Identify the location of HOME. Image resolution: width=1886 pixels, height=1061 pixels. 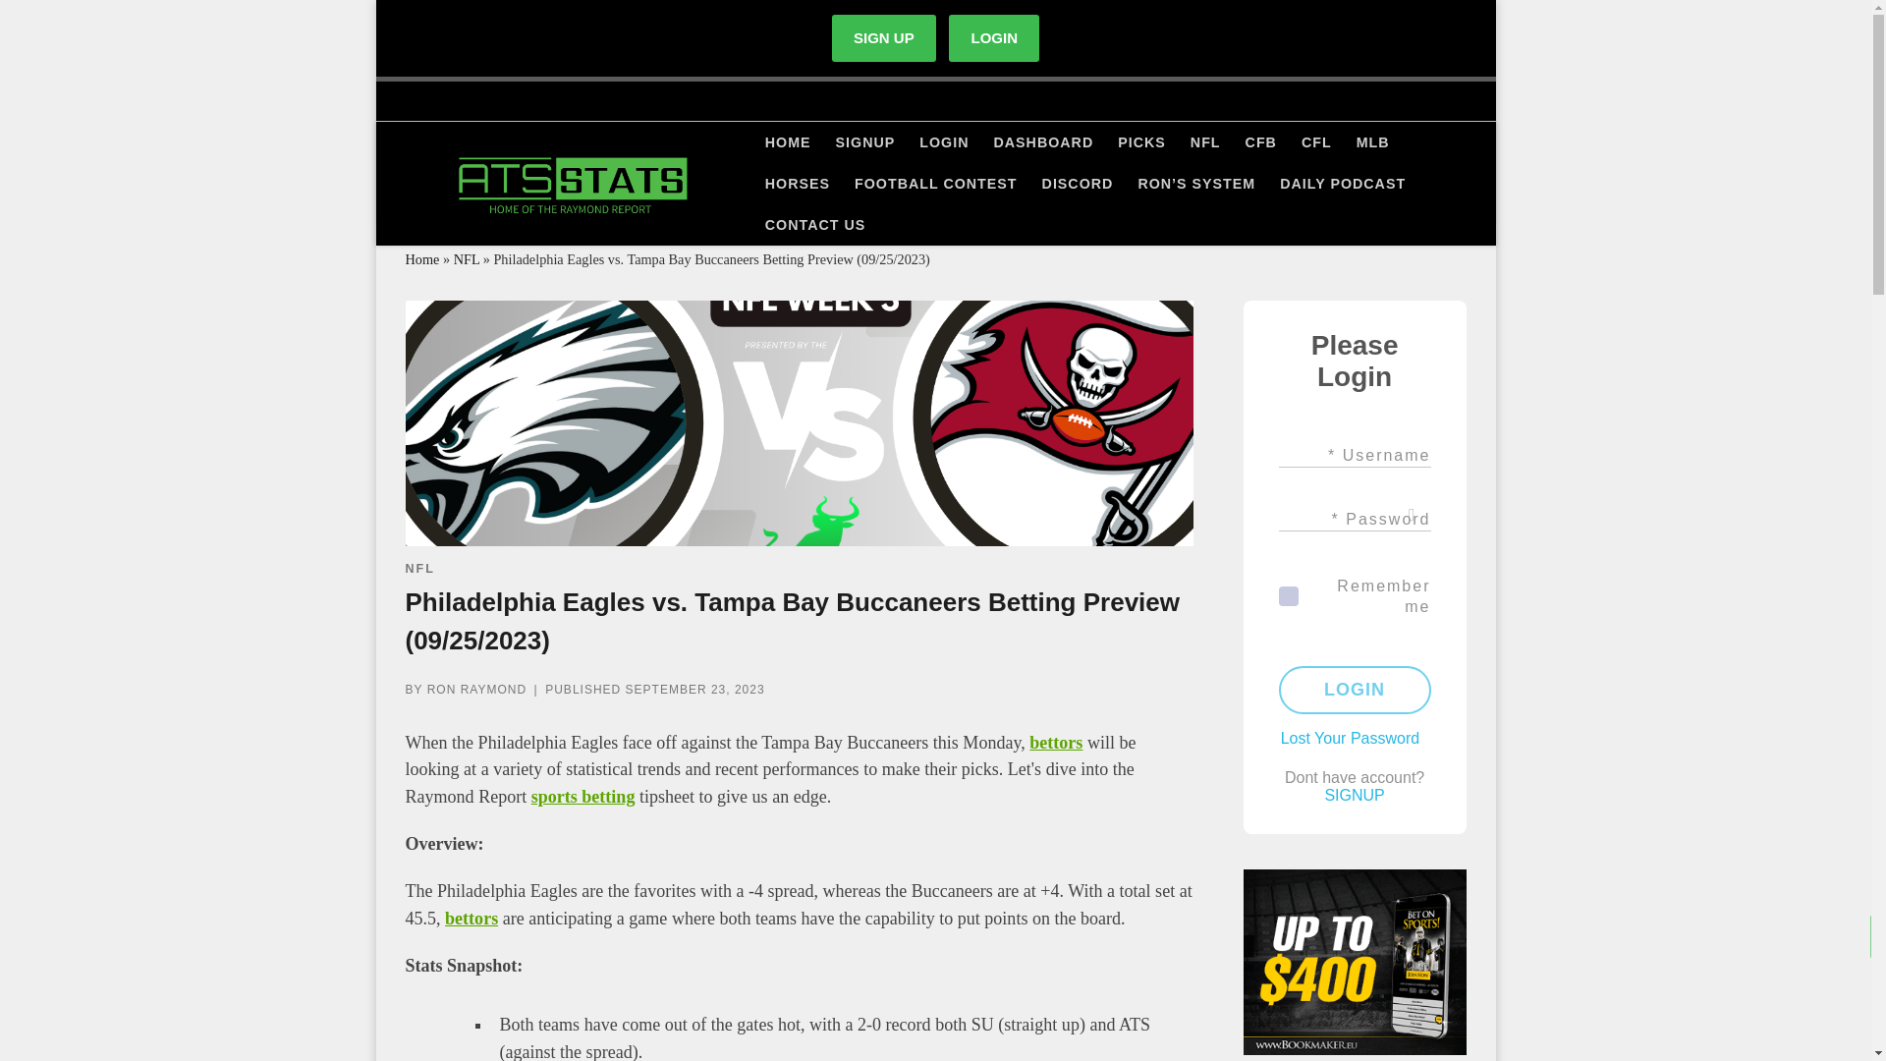
(788, 142).